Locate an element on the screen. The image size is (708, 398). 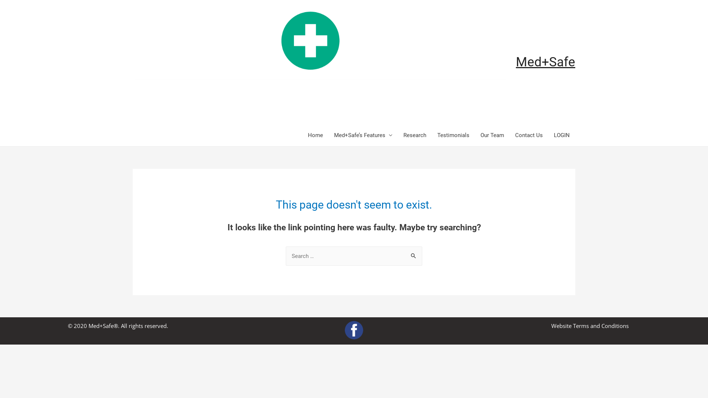
LOGIN is located at coordinates (562, 135).